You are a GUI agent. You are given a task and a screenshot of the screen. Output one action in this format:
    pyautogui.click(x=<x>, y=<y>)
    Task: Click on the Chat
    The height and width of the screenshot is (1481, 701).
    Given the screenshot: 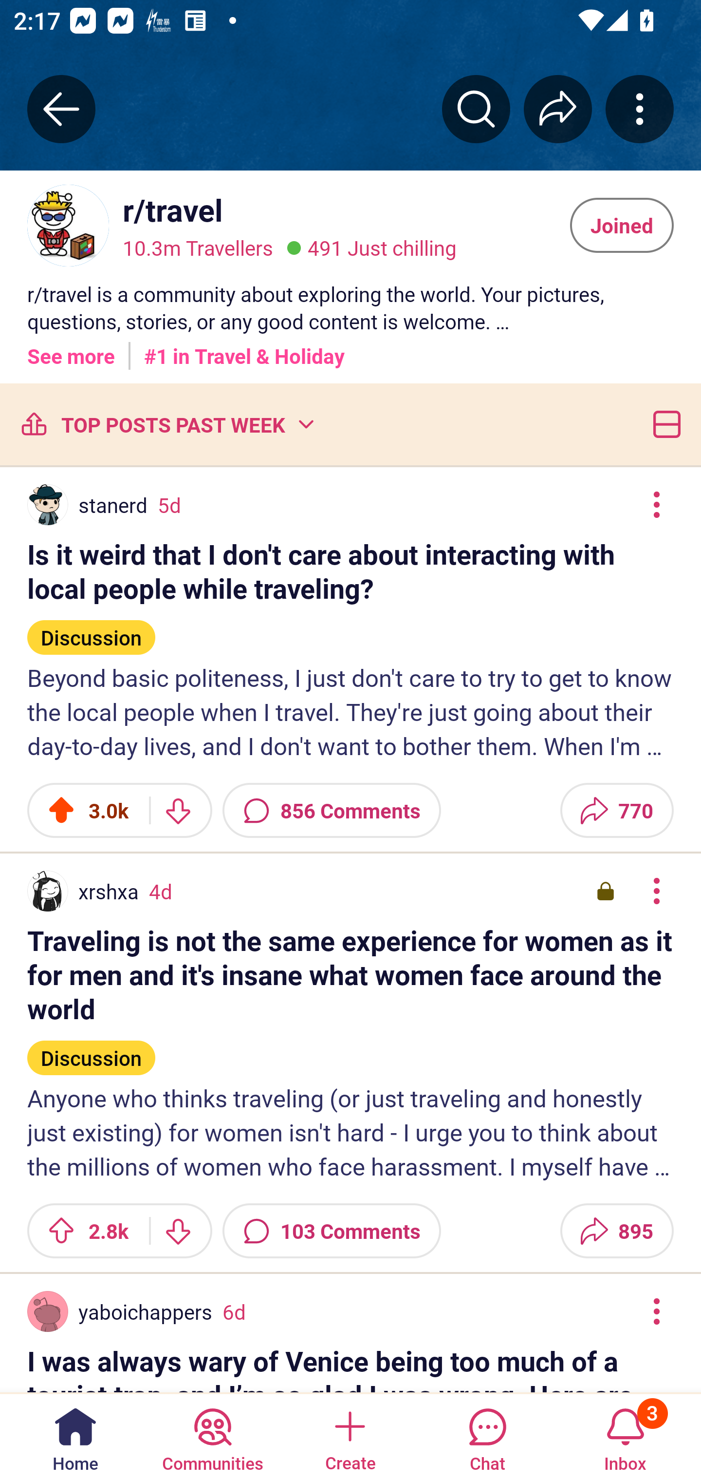 What is the action you would take?
    pyautogui.click(x=487, y=1436)
    